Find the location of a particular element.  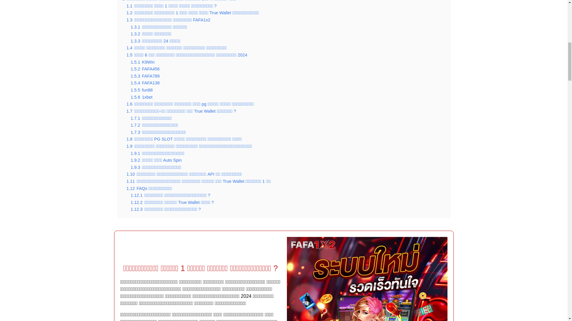

1.5.3 FAFA789 is located at coordinates (145, 76).